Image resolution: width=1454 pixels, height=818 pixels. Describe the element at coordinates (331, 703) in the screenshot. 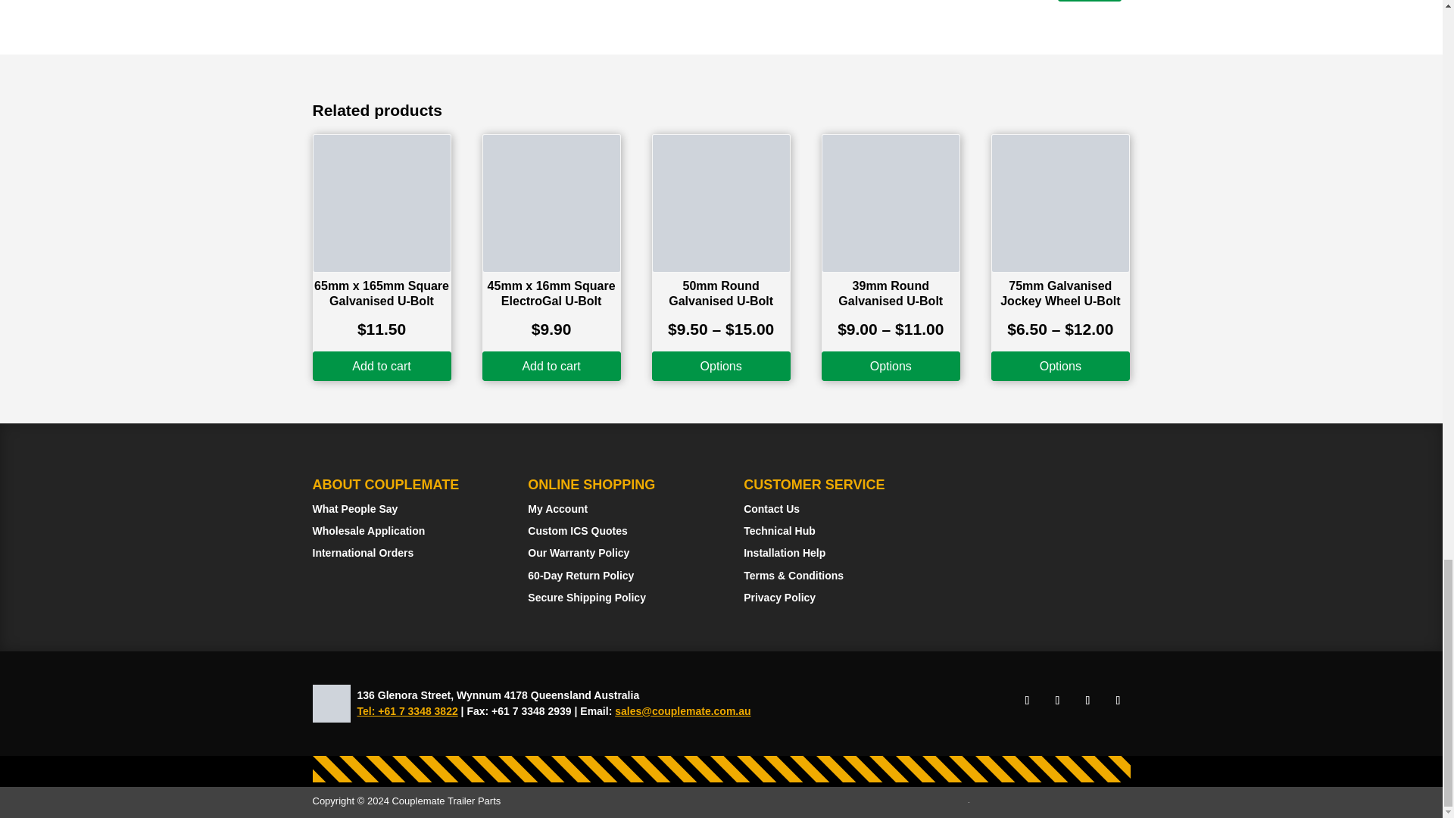

I see `couplemate-icon-logo-50` at that location.